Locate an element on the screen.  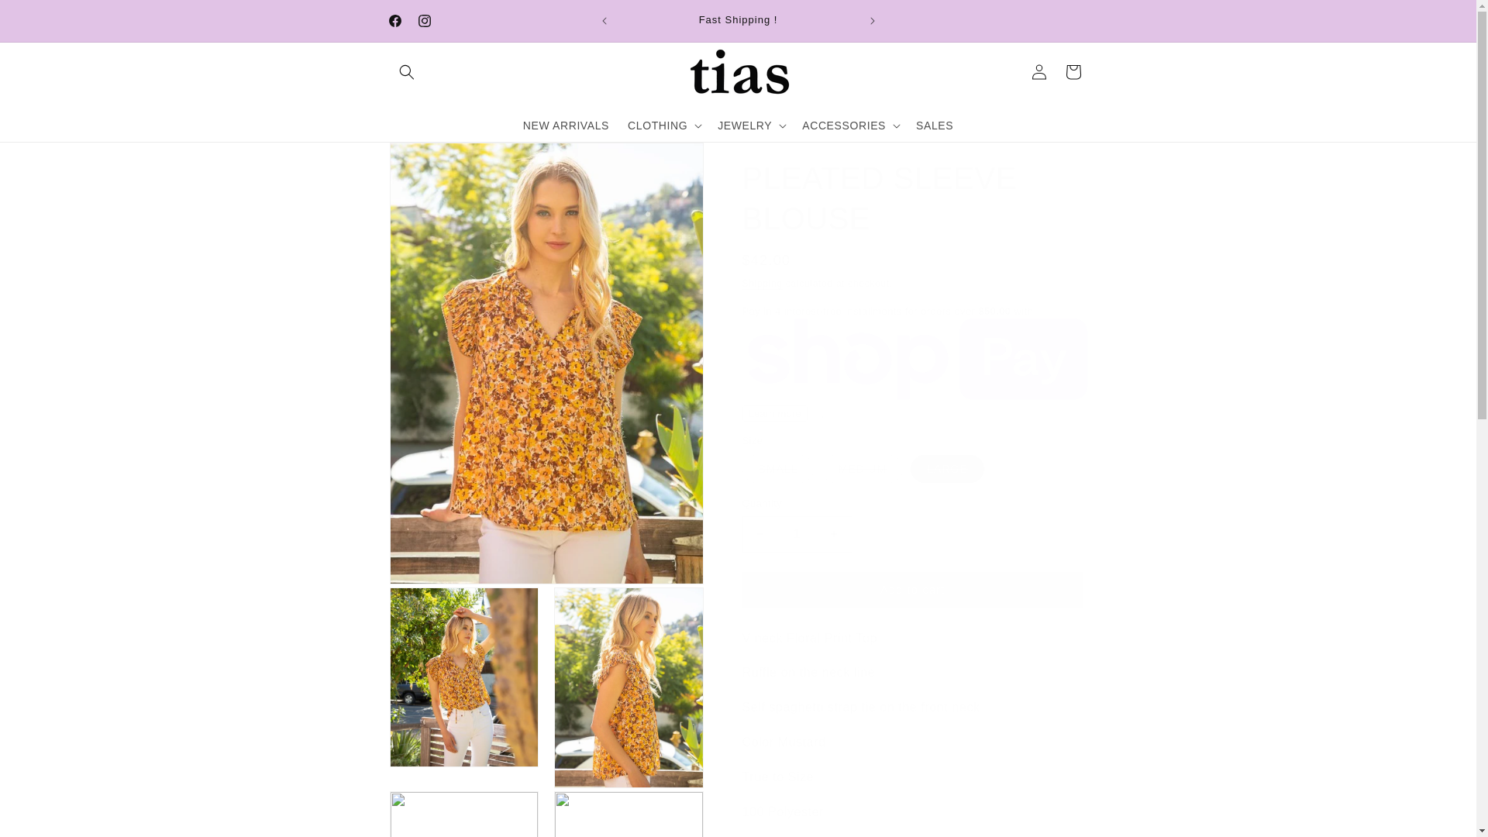
Open media 5 in modal is located at coordinates (629, 814).